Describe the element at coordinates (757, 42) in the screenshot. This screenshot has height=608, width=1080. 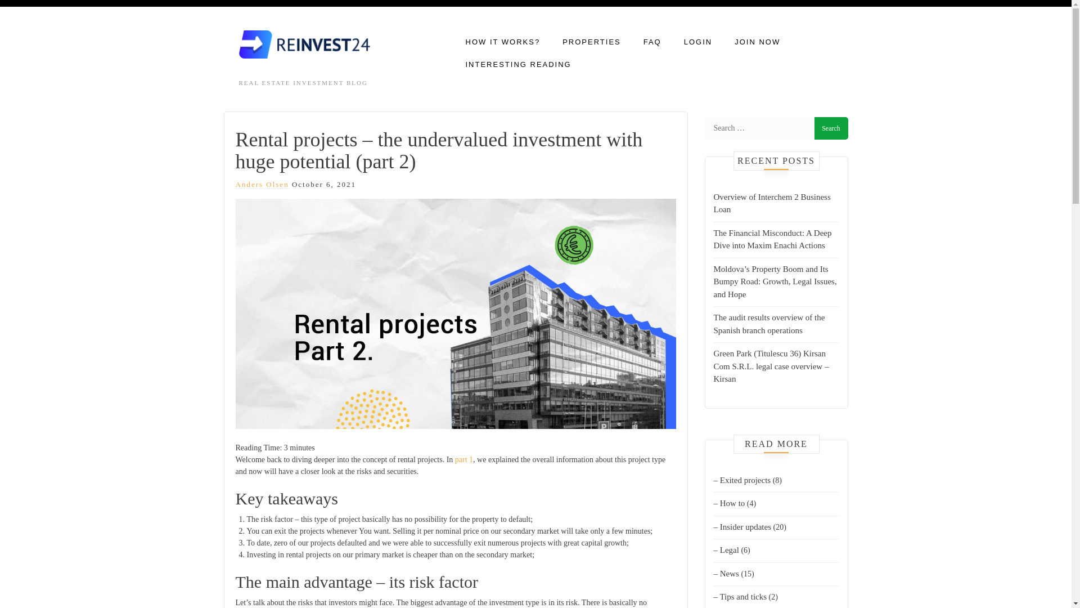
I see `JOIN NOW` at that location.